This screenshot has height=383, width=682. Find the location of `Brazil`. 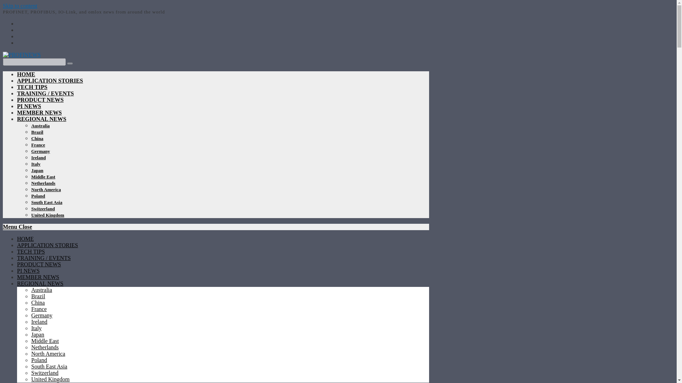

Brazil is located at coordinates (37, 132).